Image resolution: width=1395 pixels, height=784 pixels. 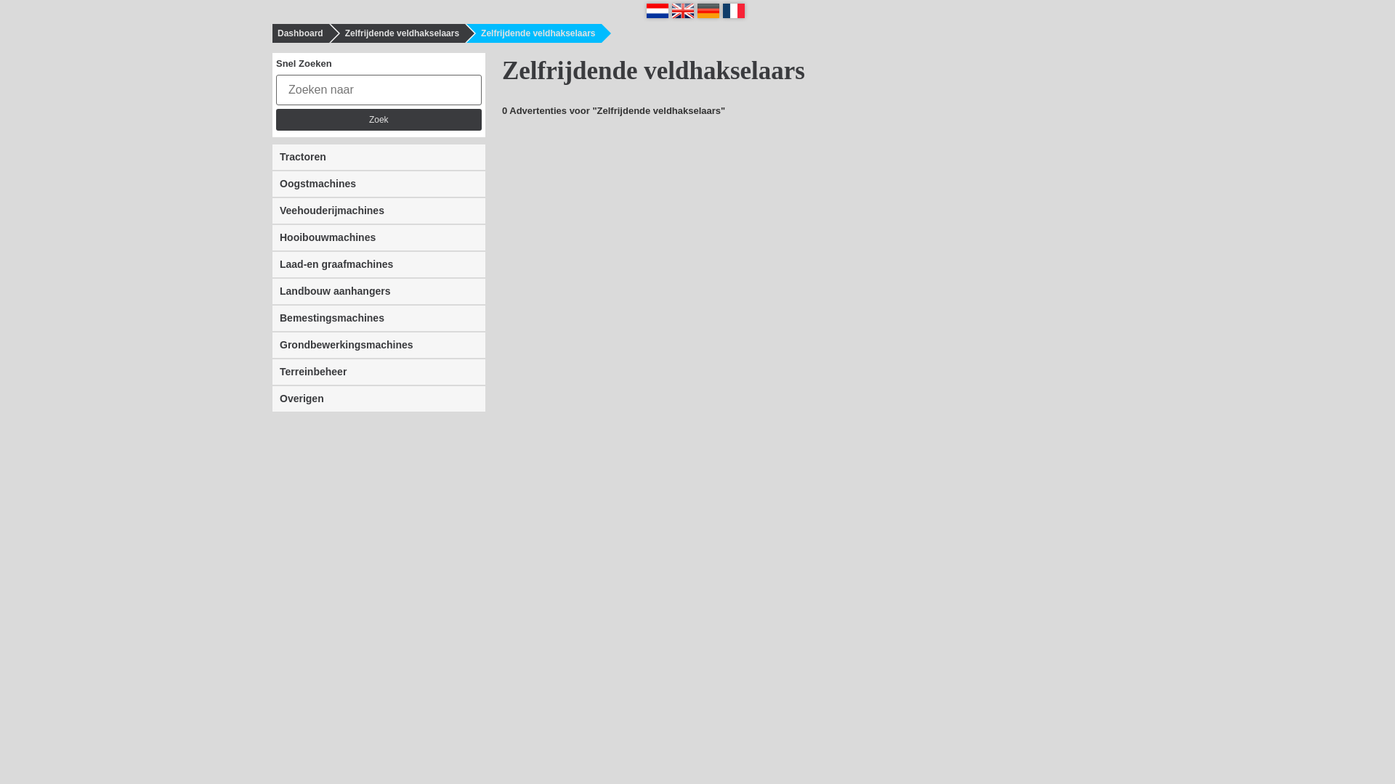 I want to click on Bemestingsmachines, so click(x=379, y=318).